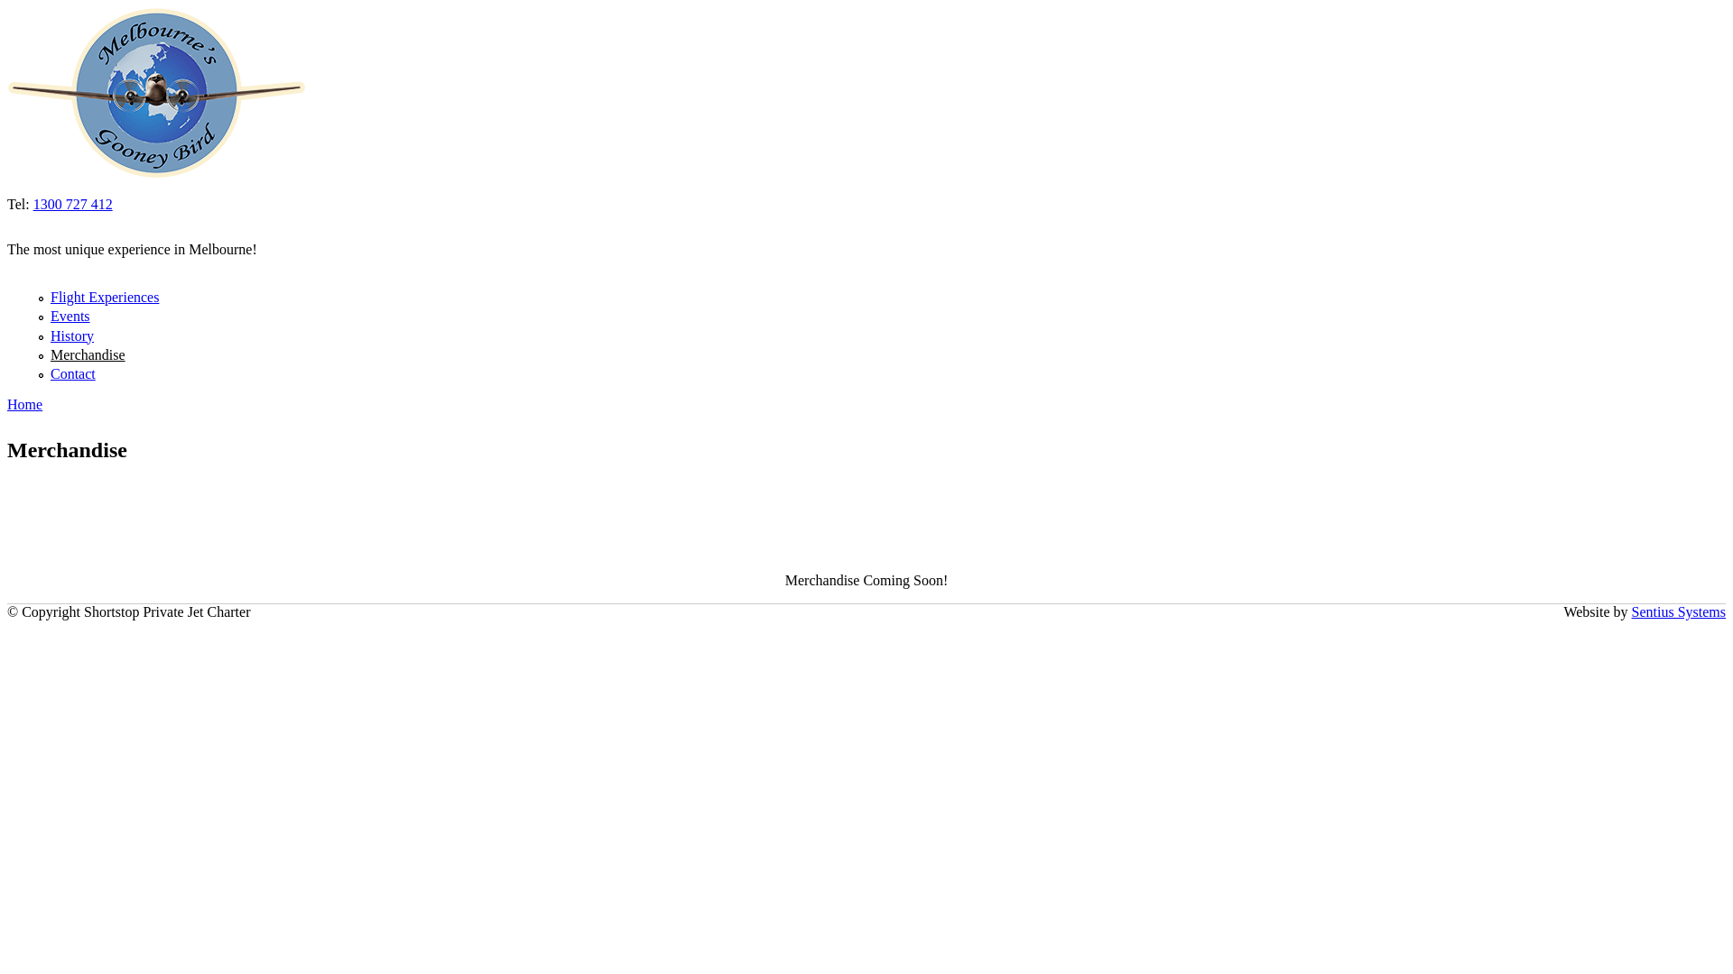  I want to click on History, so click(72, 335).